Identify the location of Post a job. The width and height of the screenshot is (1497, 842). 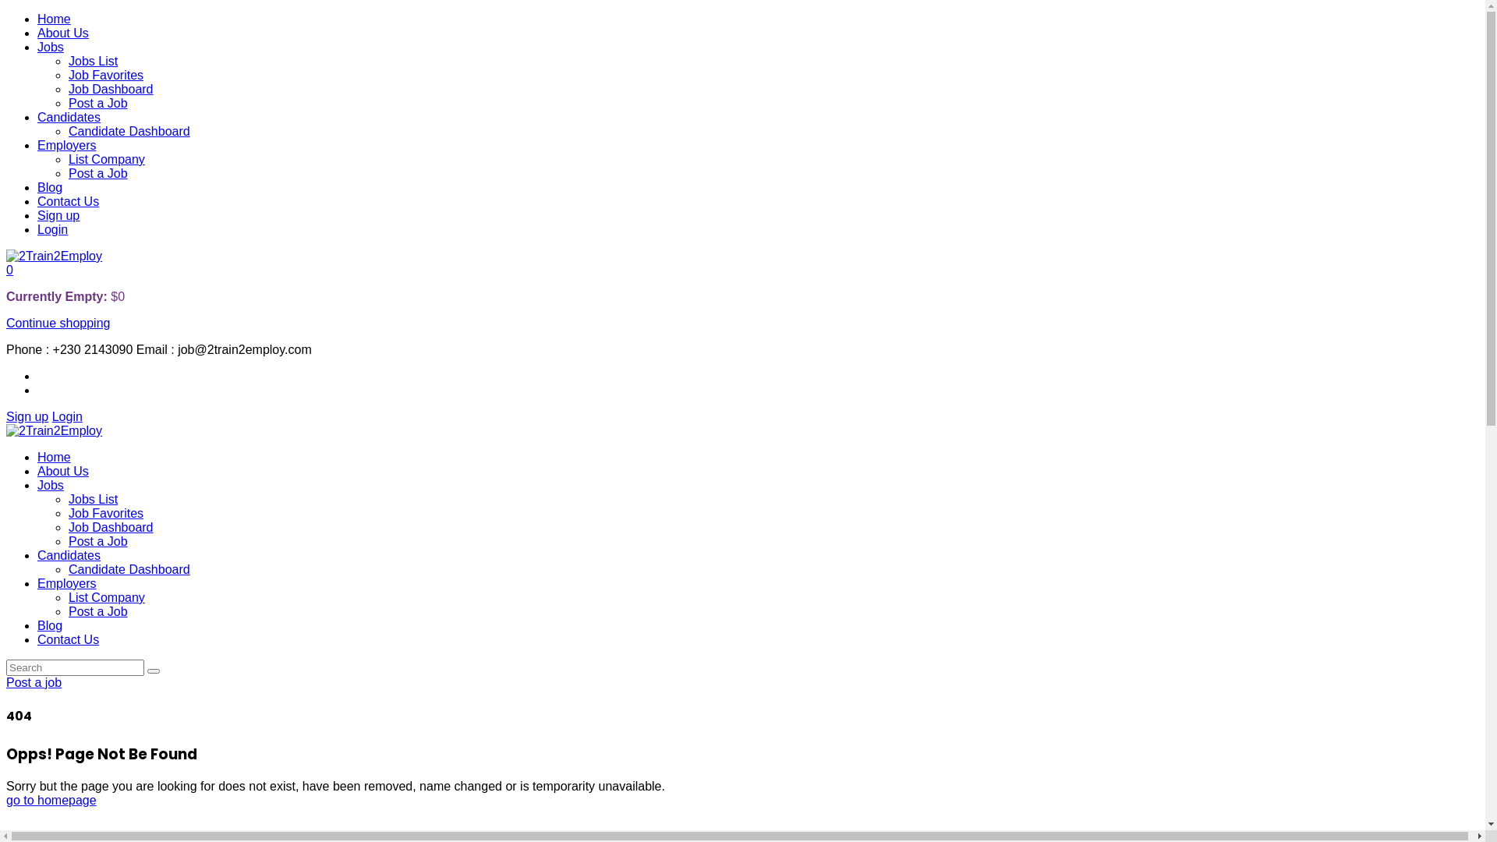
(34, 683).